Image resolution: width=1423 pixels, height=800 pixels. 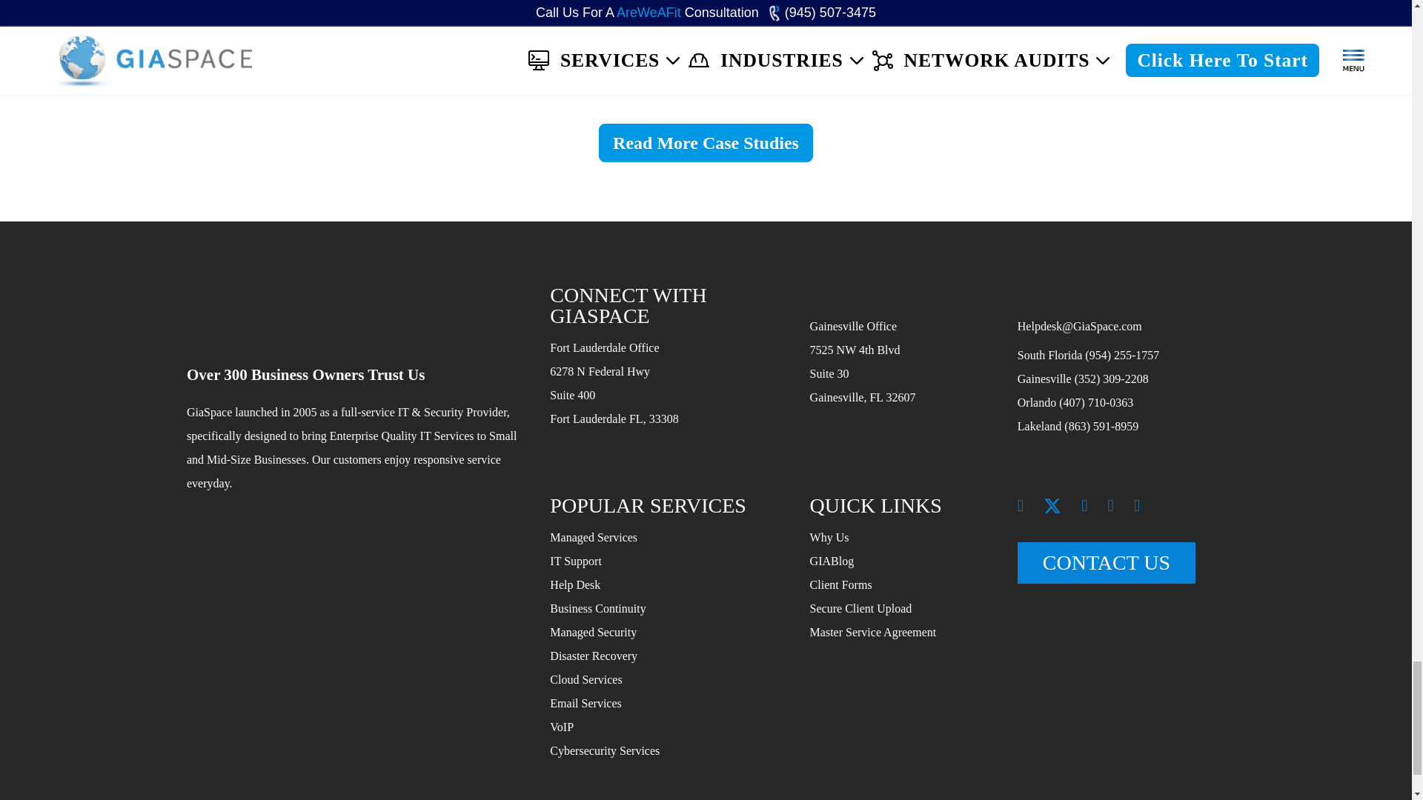 What do you see at coordinates (823, 72) in the screenshot?
I see `Force Precision` at bounding box center [823, 72].